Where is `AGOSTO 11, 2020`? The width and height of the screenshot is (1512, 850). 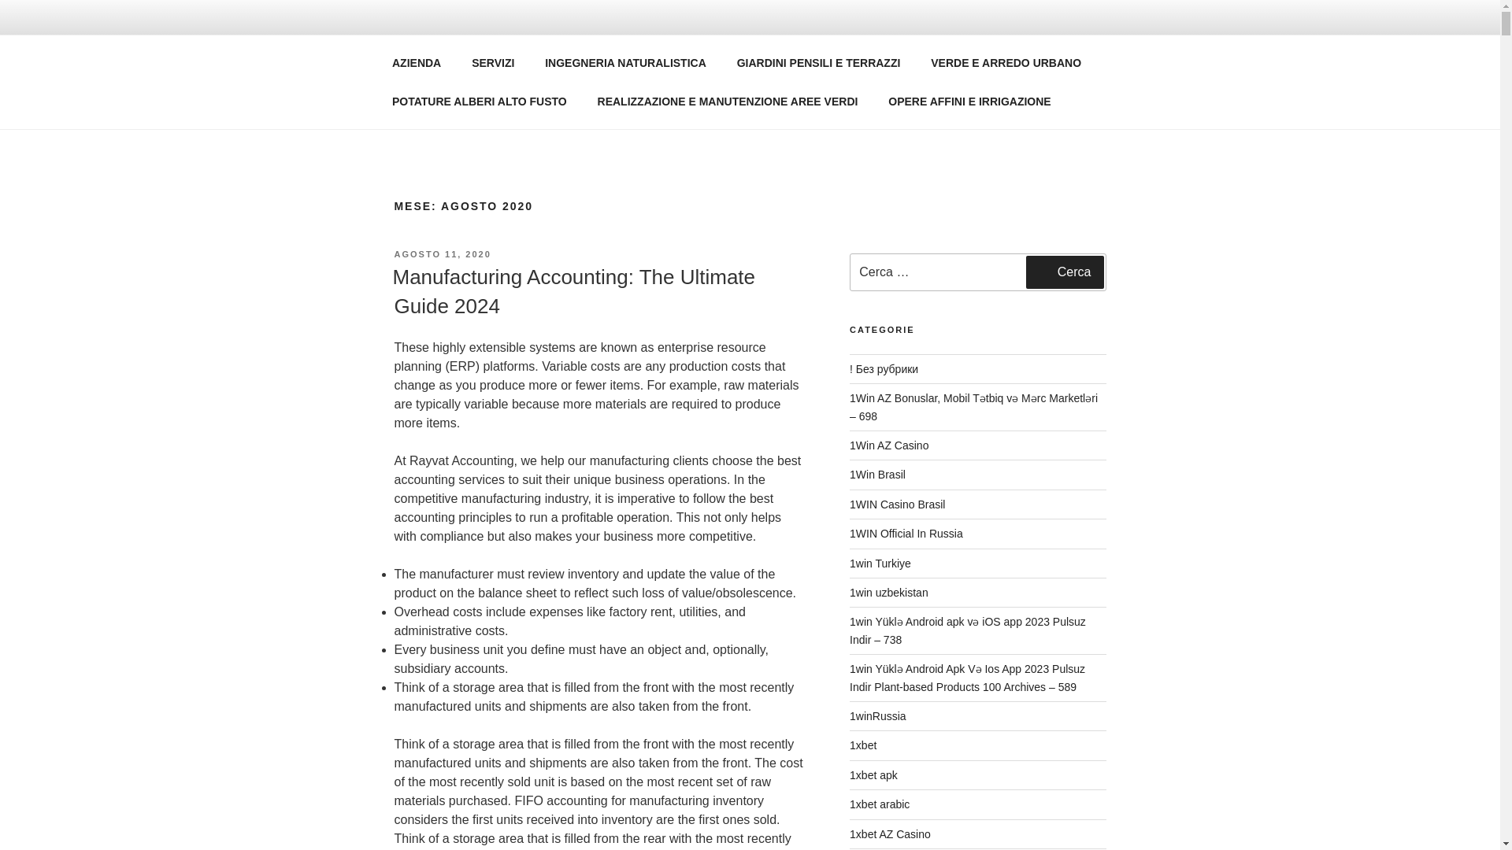
AGOSTO 11, 2020 is located at coordinates (441, 254).